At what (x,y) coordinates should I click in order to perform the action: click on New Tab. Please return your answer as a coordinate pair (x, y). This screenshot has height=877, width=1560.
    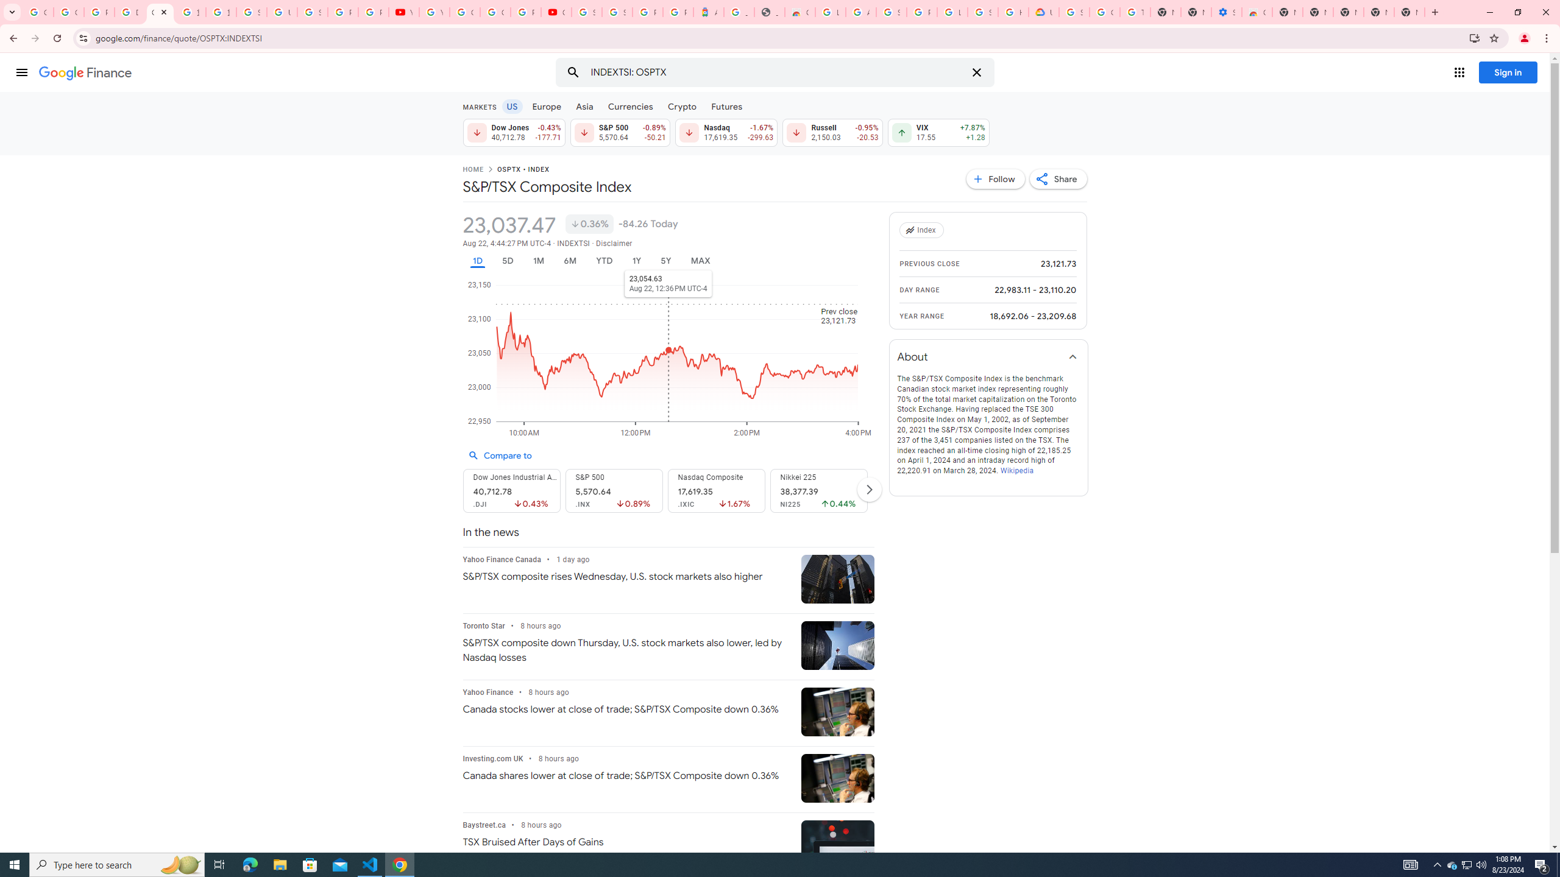
    Looking at the image, I should click on (1409, 12).